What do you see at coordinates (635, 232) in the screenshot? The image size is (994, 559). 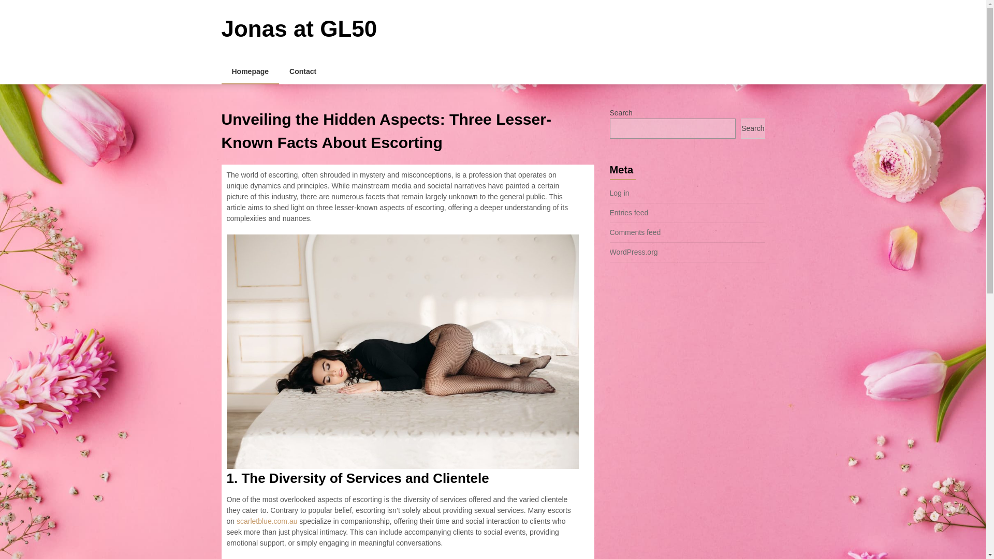 I see `Comments feed` at bounding box center [635, 232].